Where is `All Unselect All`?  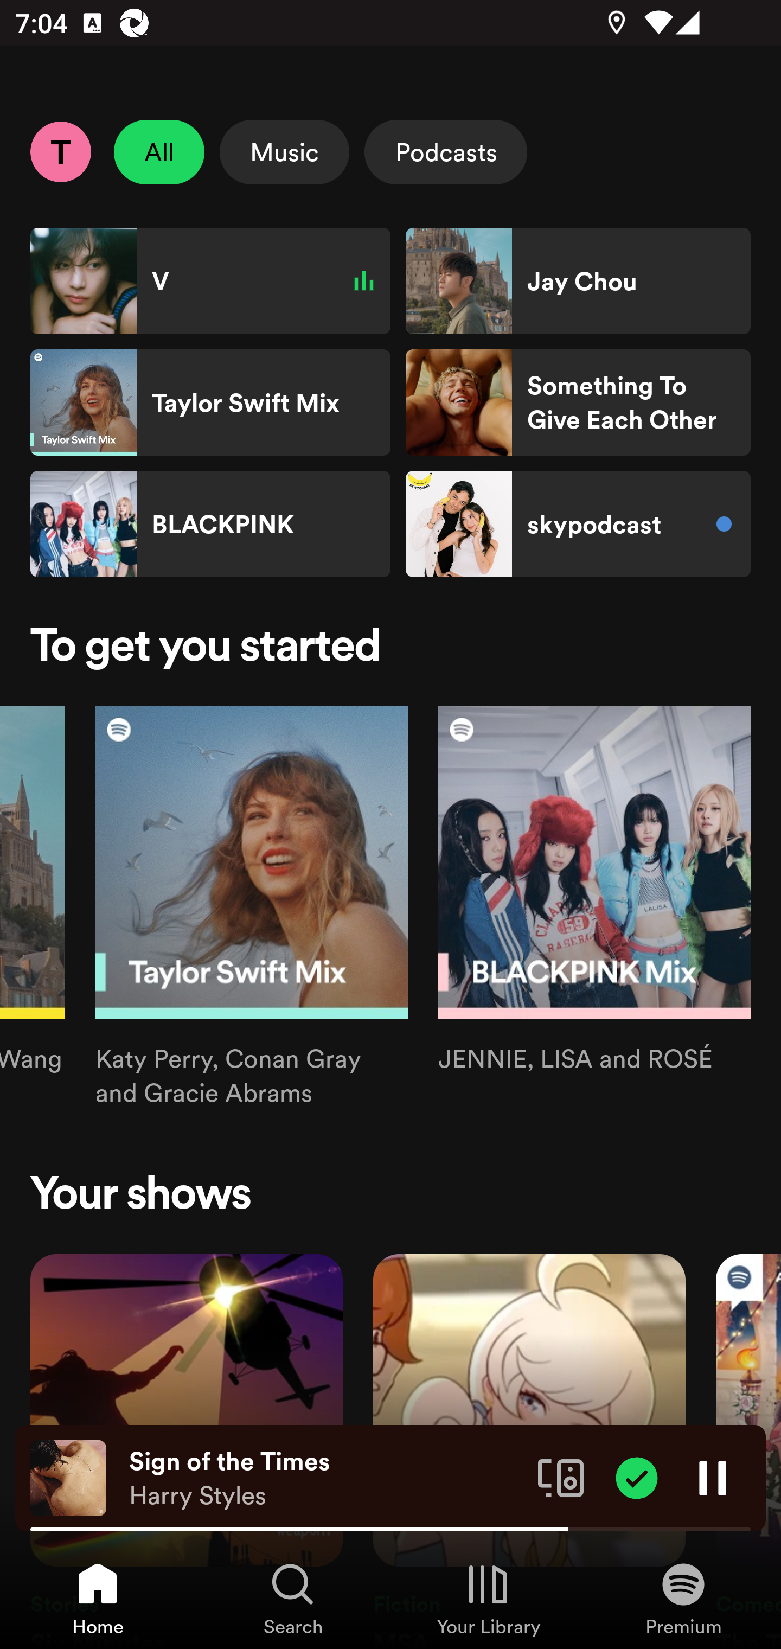
All Unselect All is located at coordinates (159, 152).